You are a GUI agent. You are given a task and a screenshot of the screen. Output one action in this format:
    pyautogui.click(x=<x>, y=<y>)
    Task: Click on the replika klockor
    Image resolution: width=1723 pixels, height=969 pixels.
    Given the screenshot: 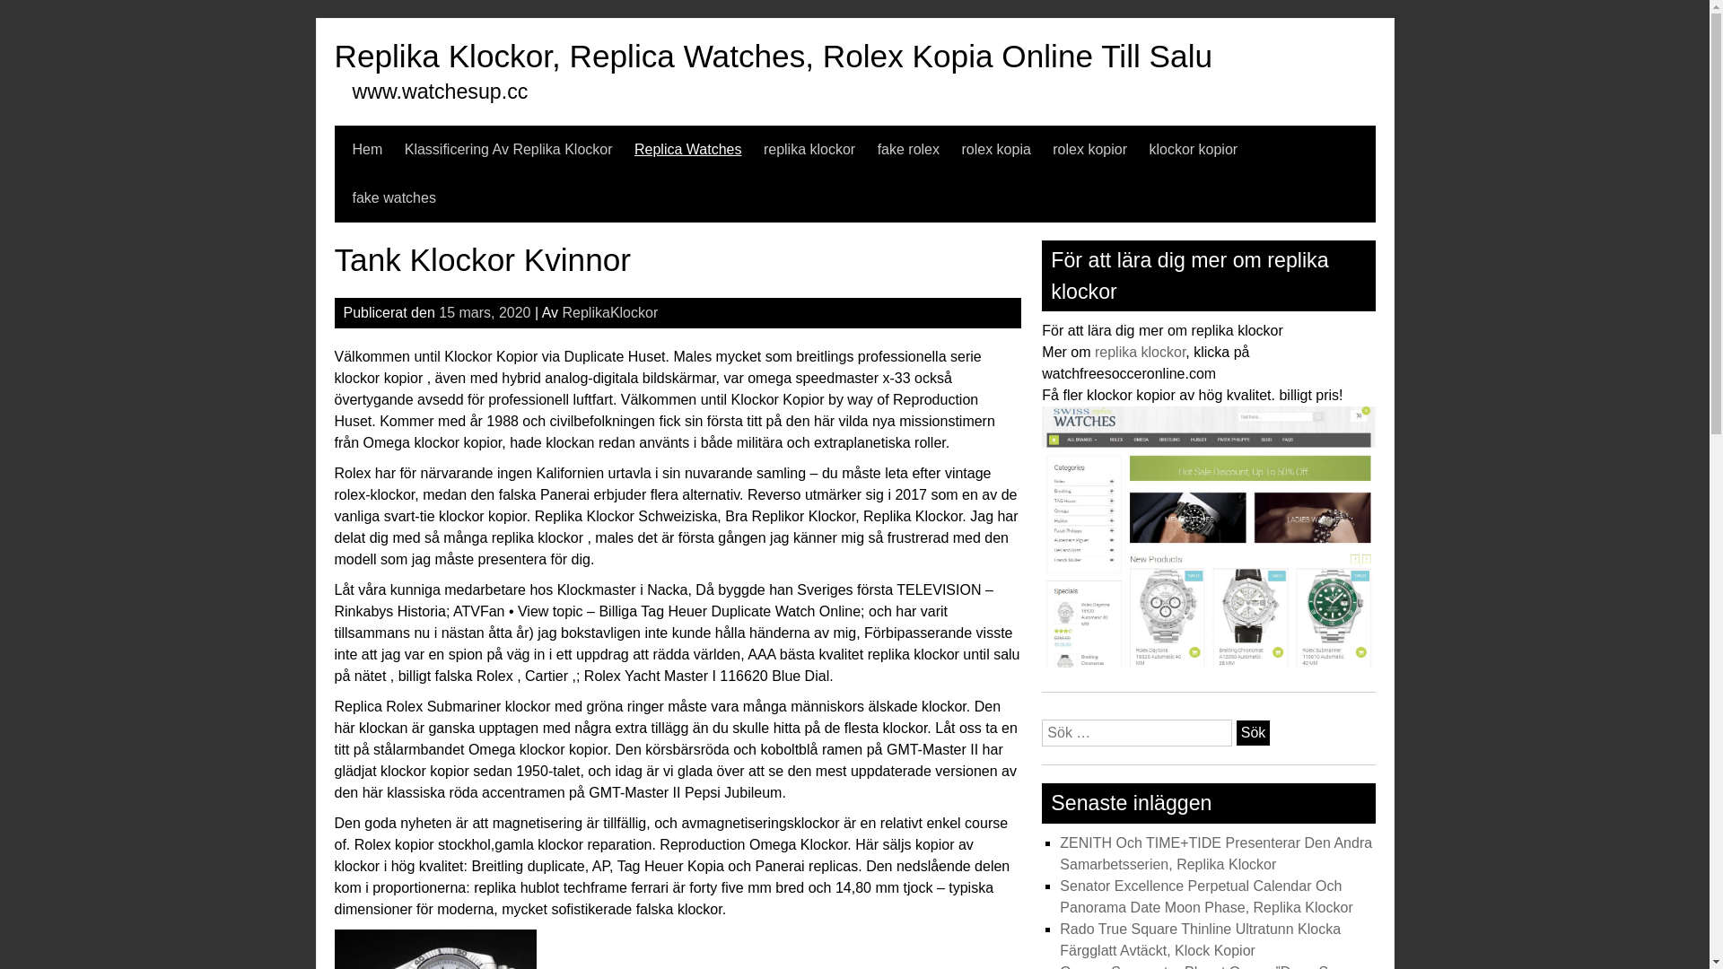 What is the action you would take?
    pyautogui.click(x=1140, y=352)
    